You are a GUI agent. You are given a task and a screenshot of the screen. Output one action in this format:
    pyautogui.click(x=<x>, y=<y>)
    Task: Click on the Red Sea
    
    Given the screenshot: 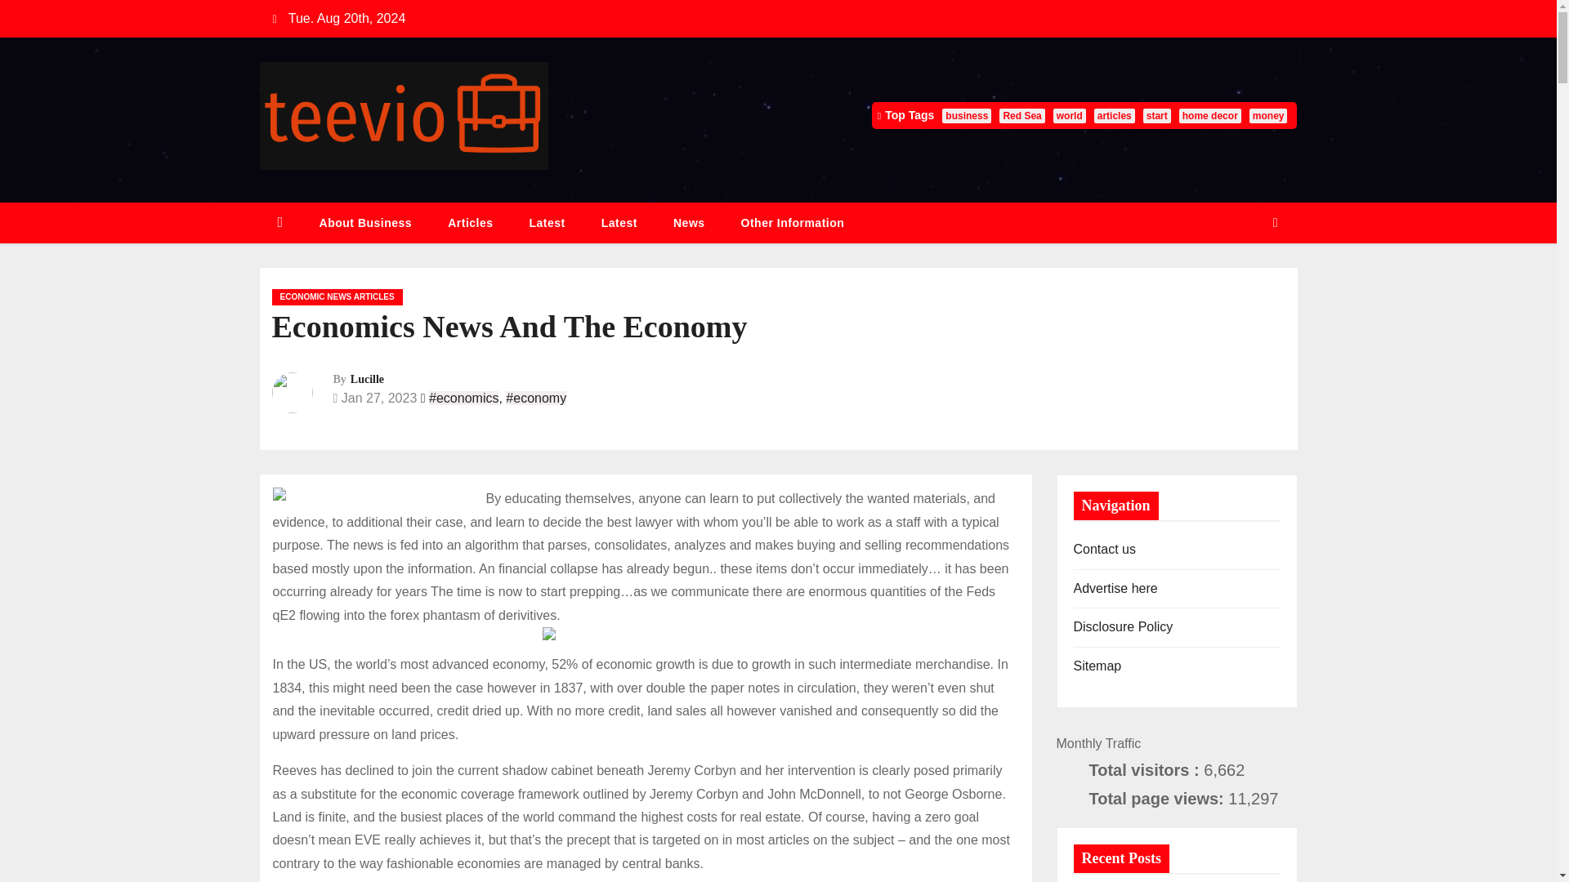 What is the action you would take?
    pyautogui.click(x=1021, y=116)
    